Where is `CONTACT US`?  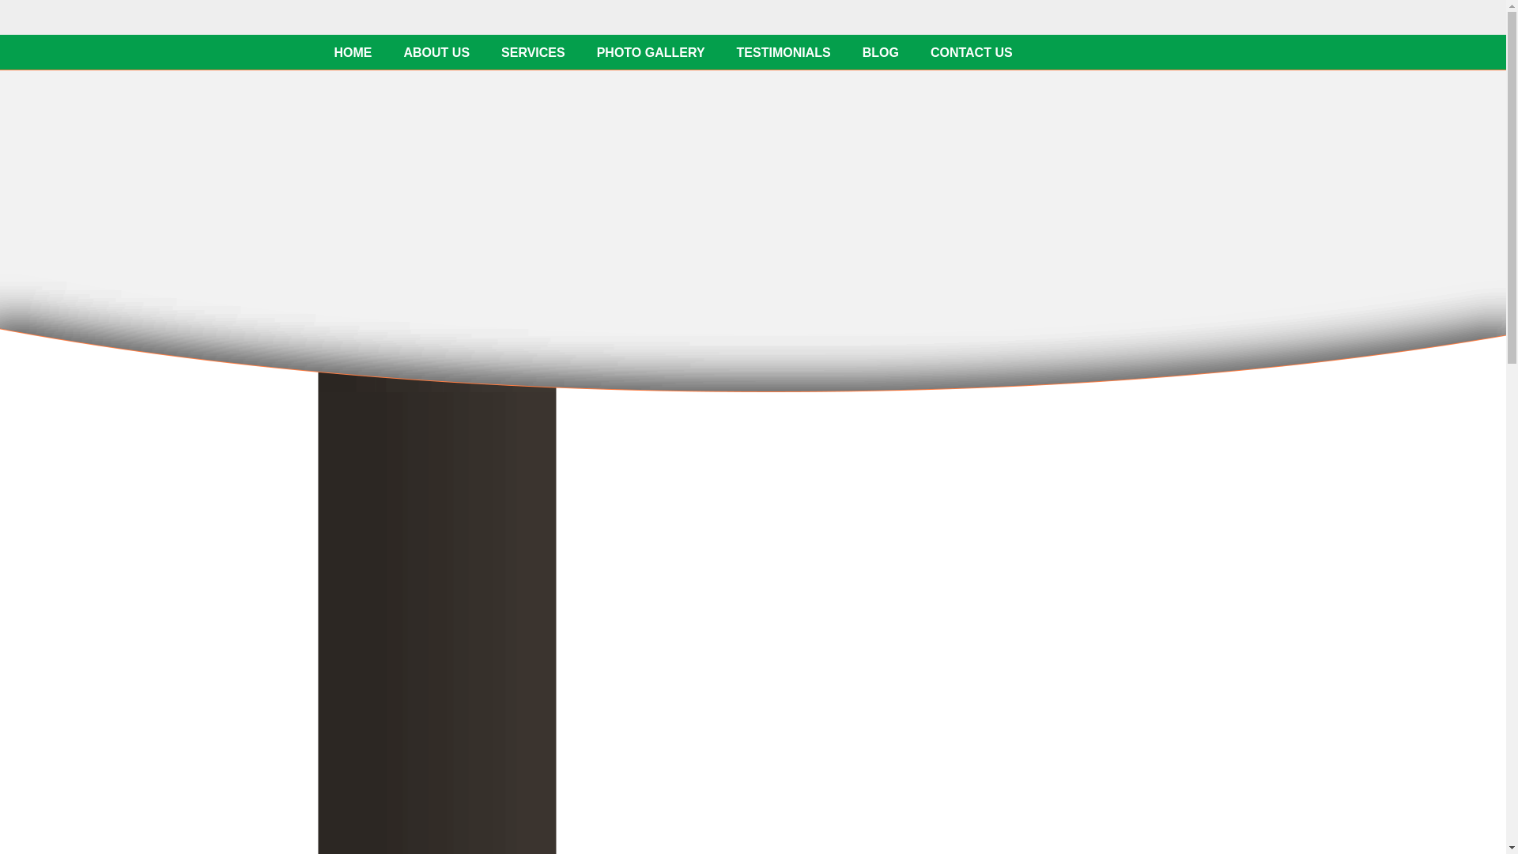 CONTACT US is located at coordinates (972, 52).